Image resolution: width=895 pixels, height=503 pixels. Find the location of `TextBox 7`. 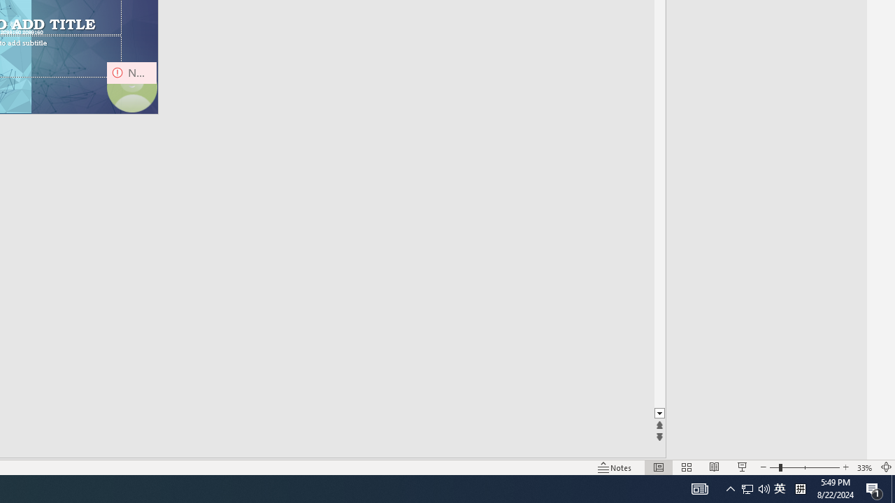

TextBox 7 is located at coordinates (10, 25).